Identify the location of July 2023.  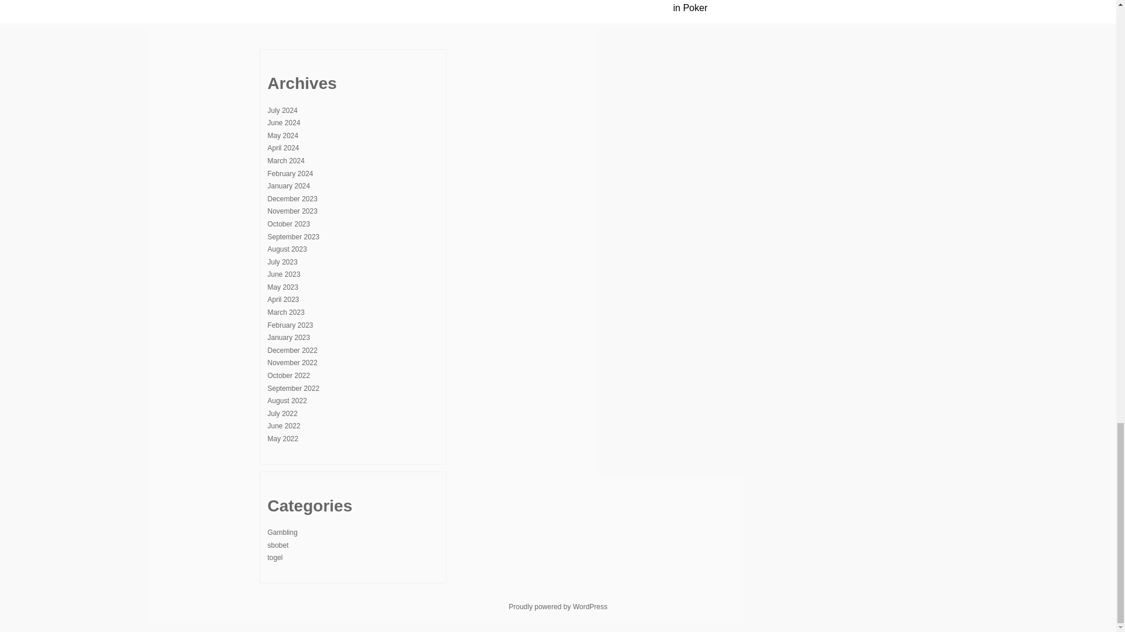
(282, 262).